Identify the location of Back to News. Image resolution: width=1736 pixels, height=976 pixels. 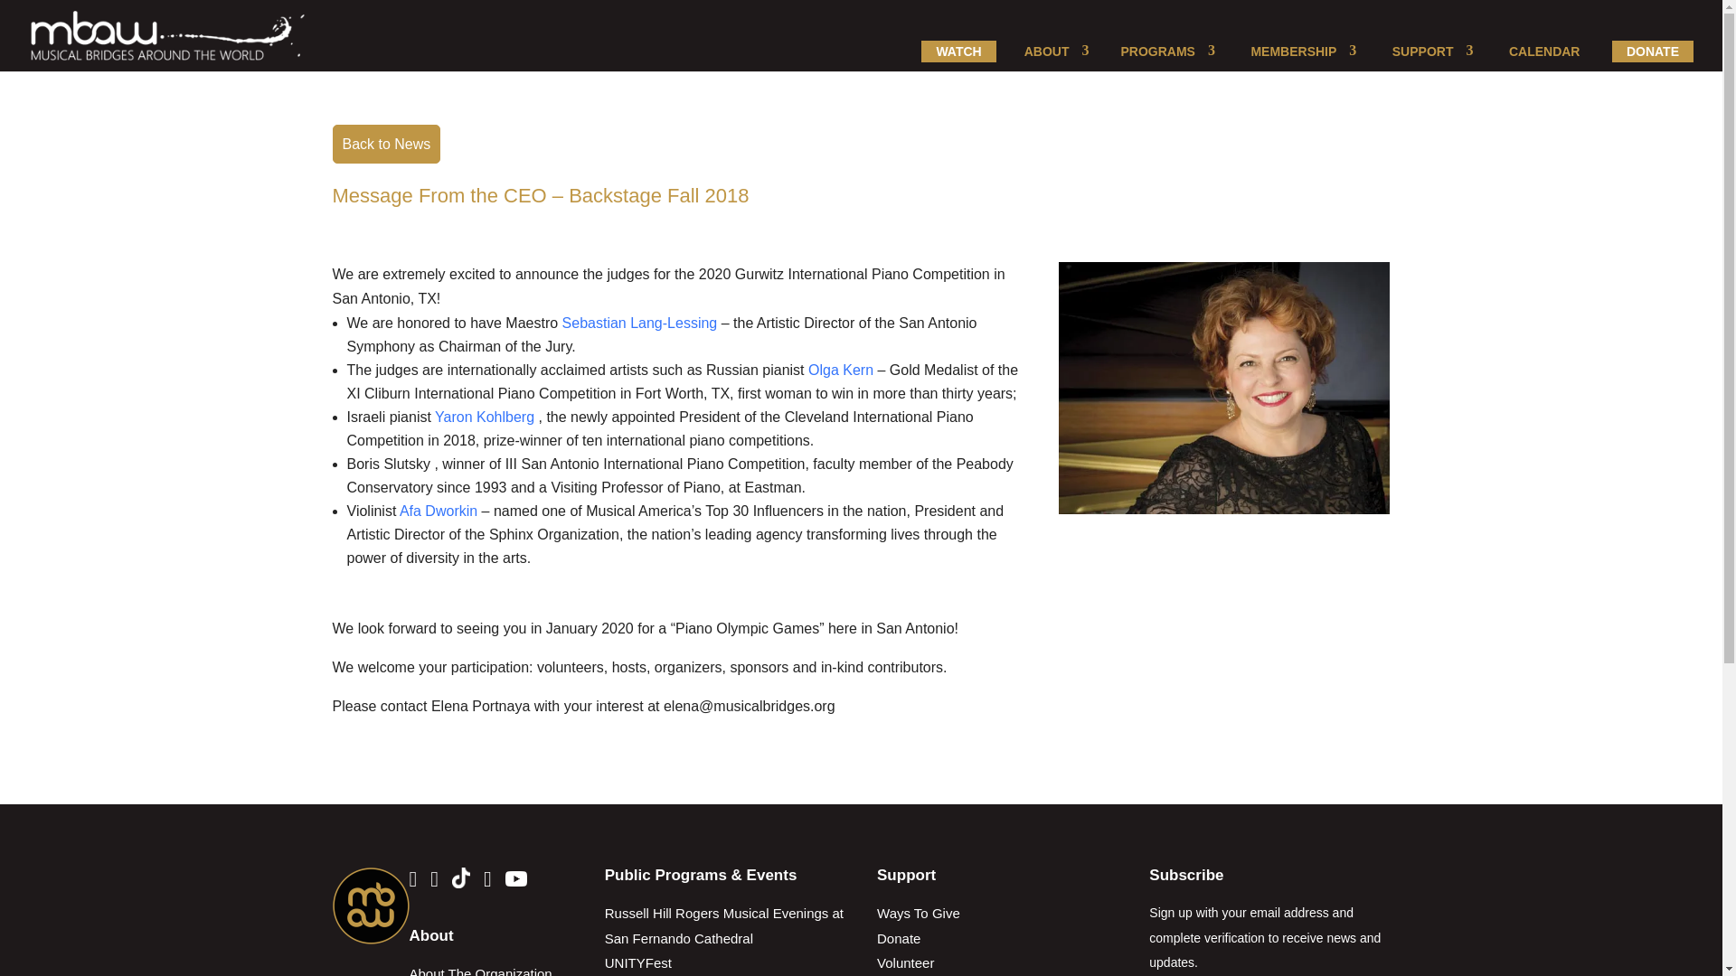
(387, 145).